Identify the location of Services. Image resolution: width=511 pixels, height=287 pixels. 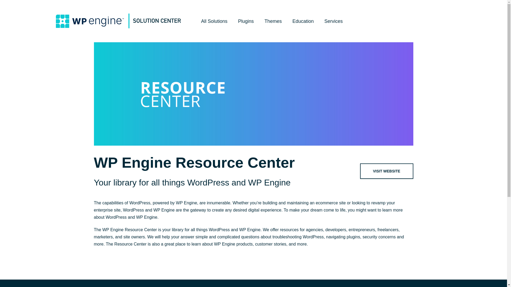
(334, 21).